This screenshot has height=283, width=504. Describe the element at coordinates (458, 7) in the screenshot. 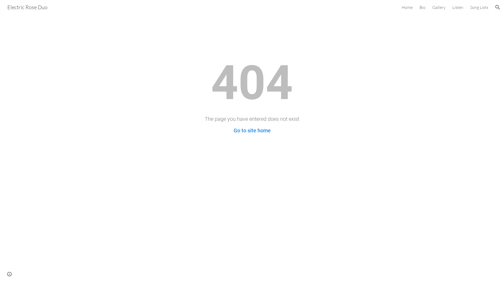

I see `Listen` at that location.